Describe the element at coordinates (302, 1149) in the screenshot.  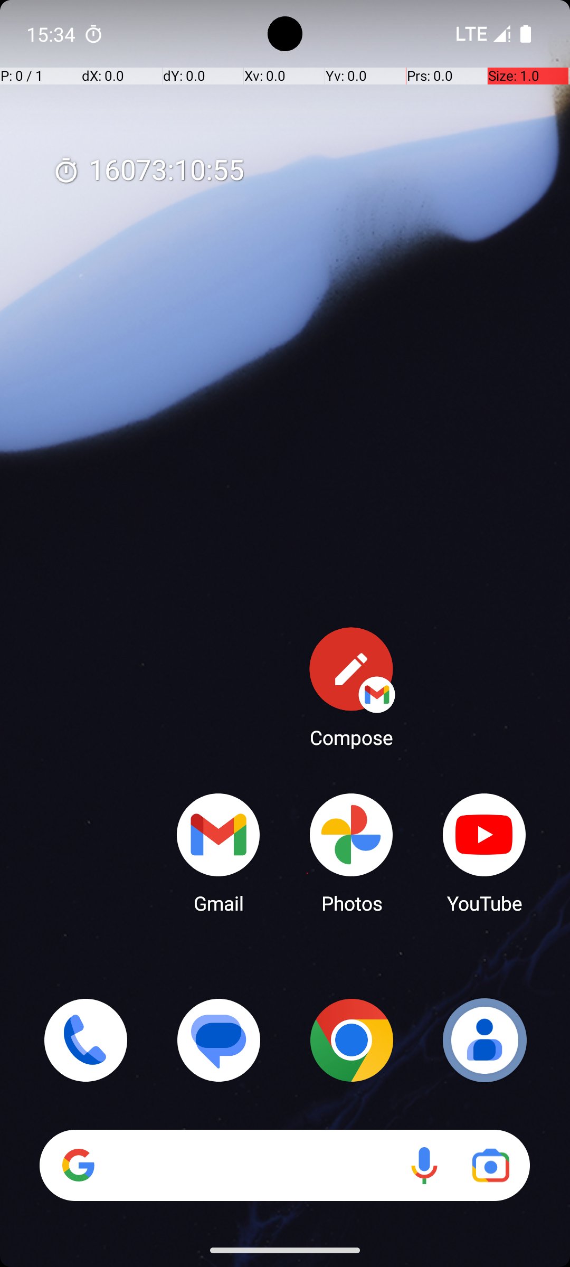
I see `We will discuss team roles.` at that location.